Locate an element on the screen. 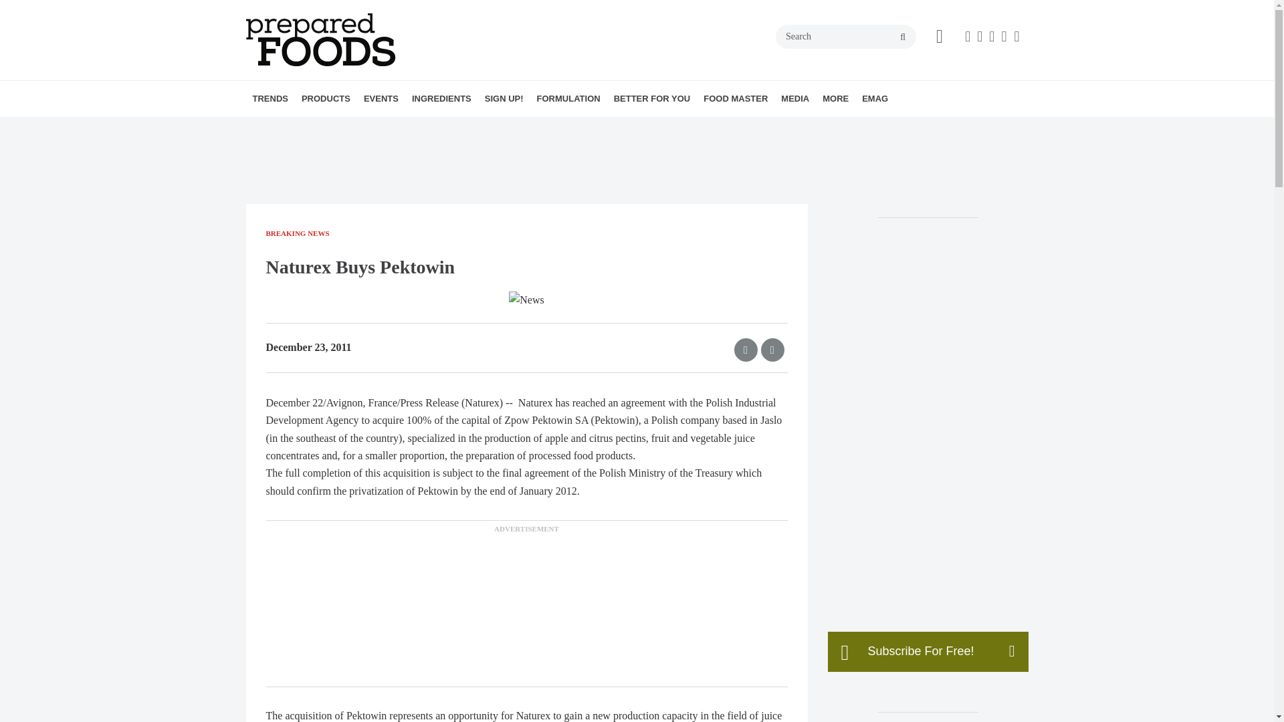 The image size is (1284, 722). DAIRY is located at coordinates (403, 128).